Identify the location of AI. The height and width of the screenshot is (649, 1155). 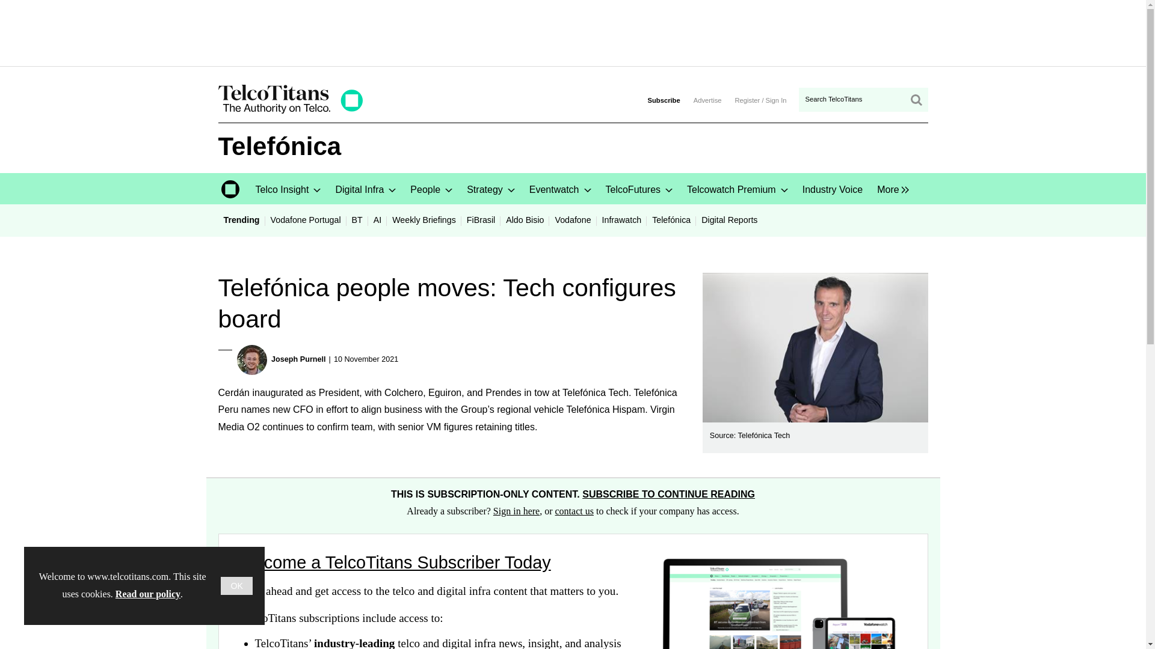
(378, 219).